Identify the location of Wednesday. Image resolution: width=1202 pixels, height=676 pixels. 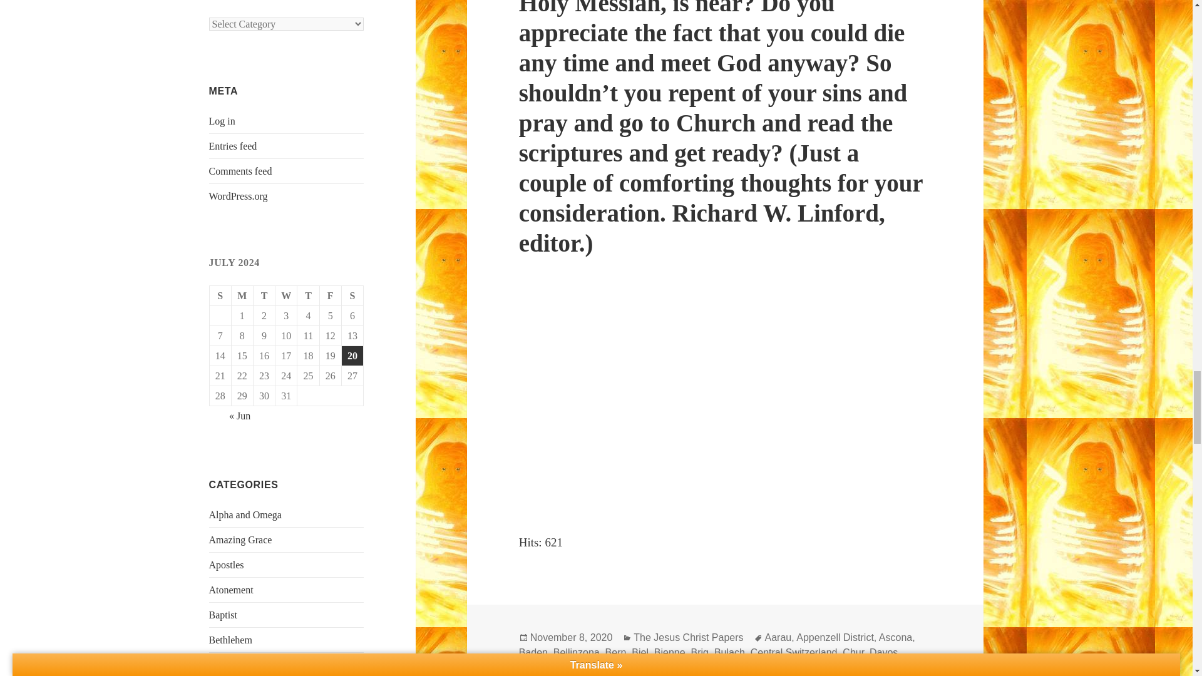
(285, 295).